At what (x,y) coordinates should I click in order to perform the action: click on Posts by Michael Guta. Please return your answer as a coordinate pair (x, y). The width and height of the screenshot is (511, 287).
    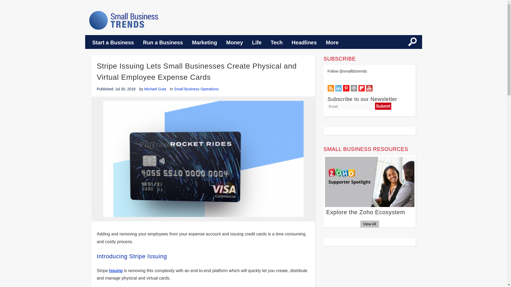
    Looking at the image, I should click on (155, 89).